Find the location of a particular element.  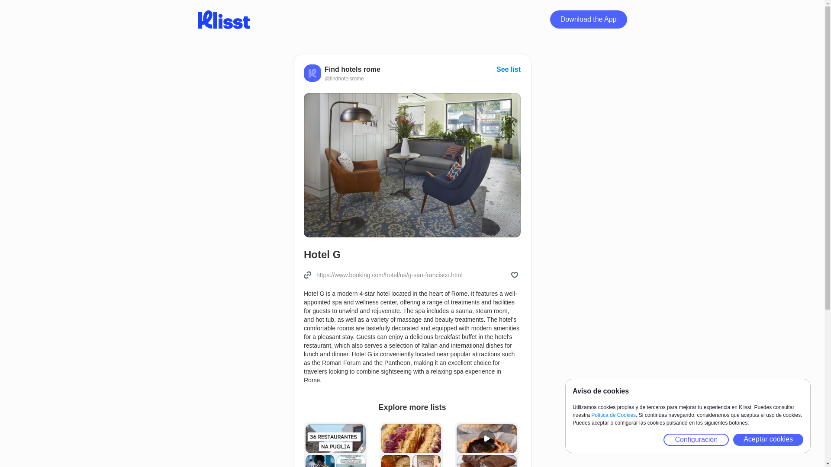

Aceptar cookies is located at coordinates (768, 440).